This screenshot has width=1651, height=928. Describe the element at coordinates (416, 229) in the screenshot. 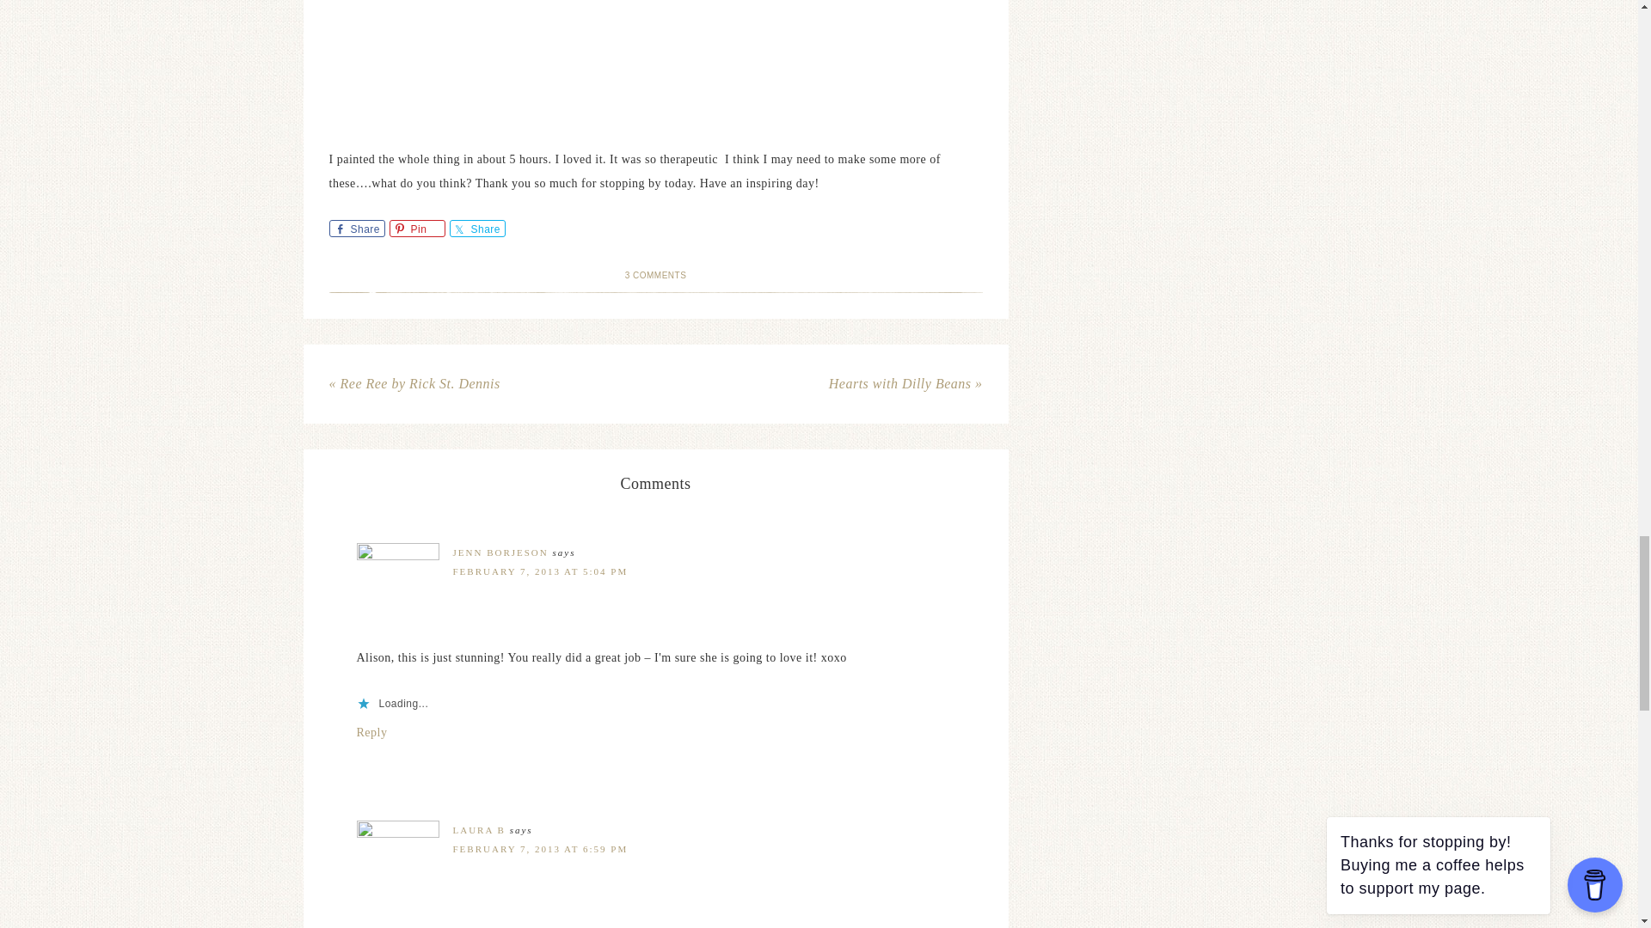

I see `Pin` at that location.